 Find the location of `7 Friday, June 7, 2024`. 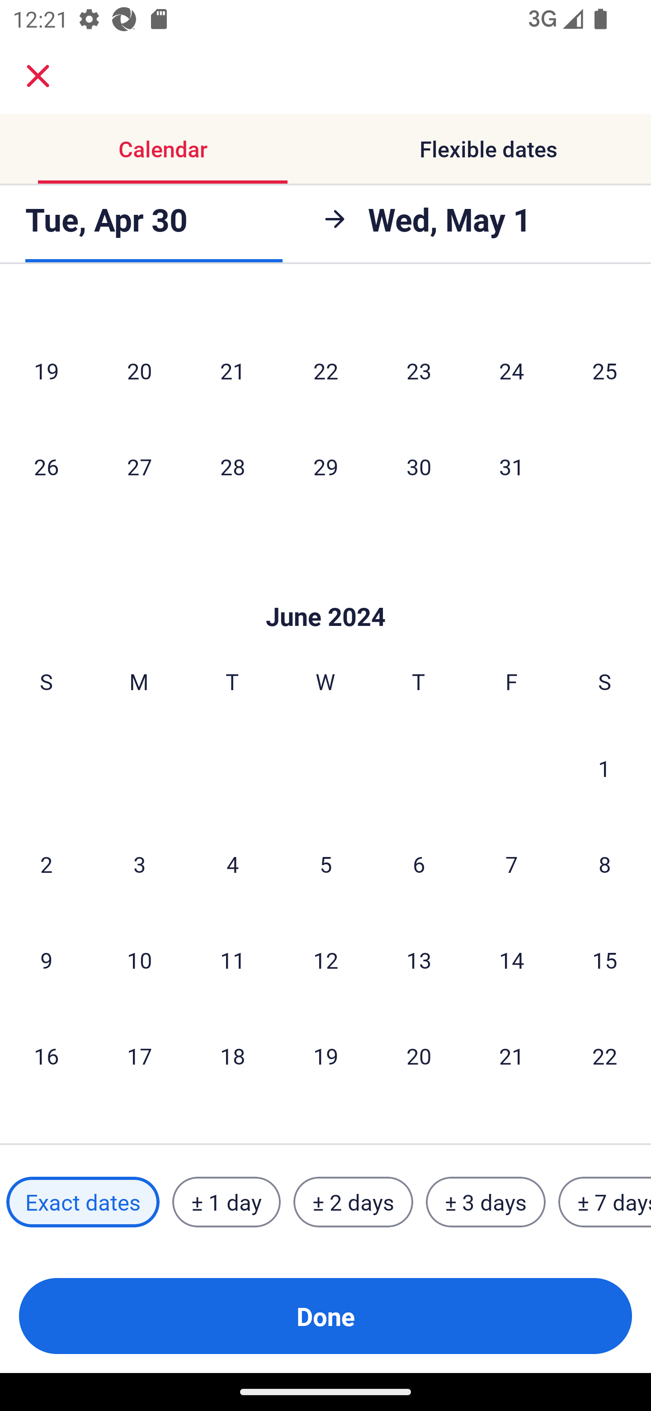

7 Friday, June 7, 2024 is located at coordinates (512, 863).